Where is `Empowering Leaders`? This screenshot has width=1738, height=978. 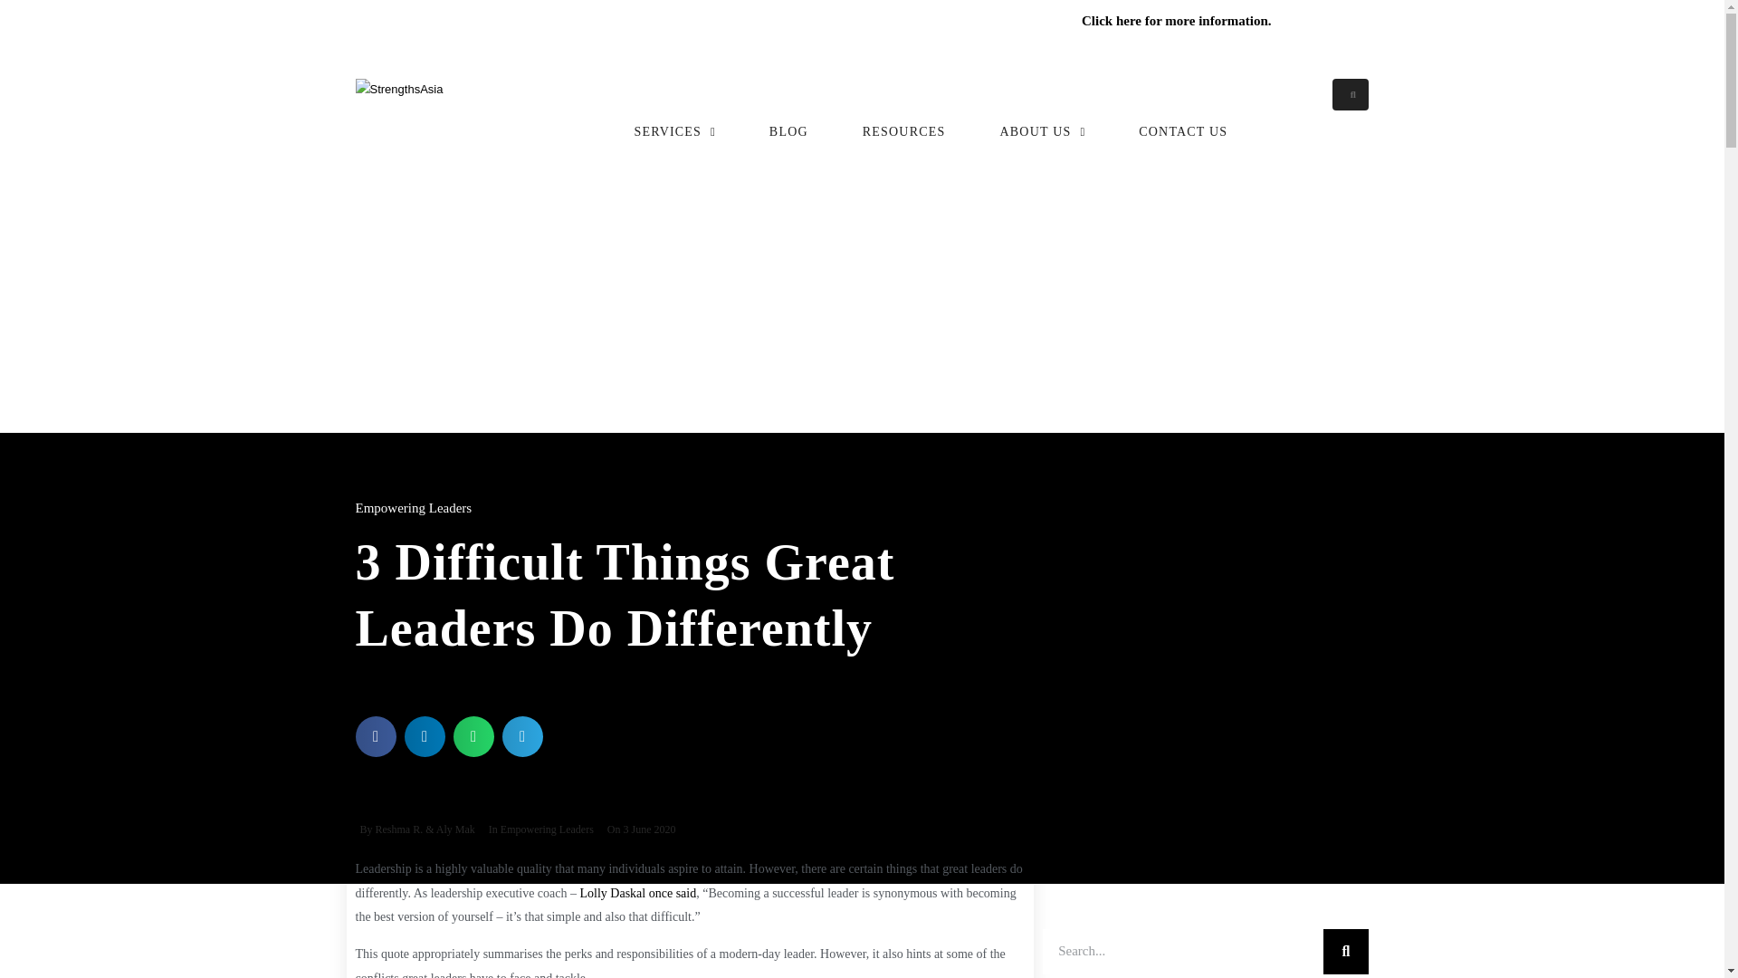
Empowering Leaders is located at coordinates (547, 829).